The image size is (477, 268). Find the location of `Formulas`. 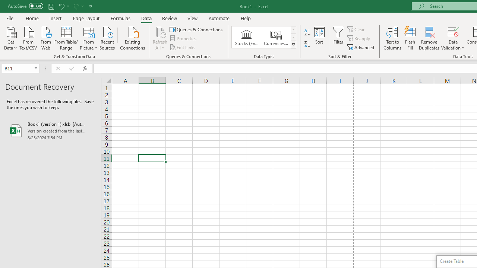

Formulas is located at coordinates (120, 18).